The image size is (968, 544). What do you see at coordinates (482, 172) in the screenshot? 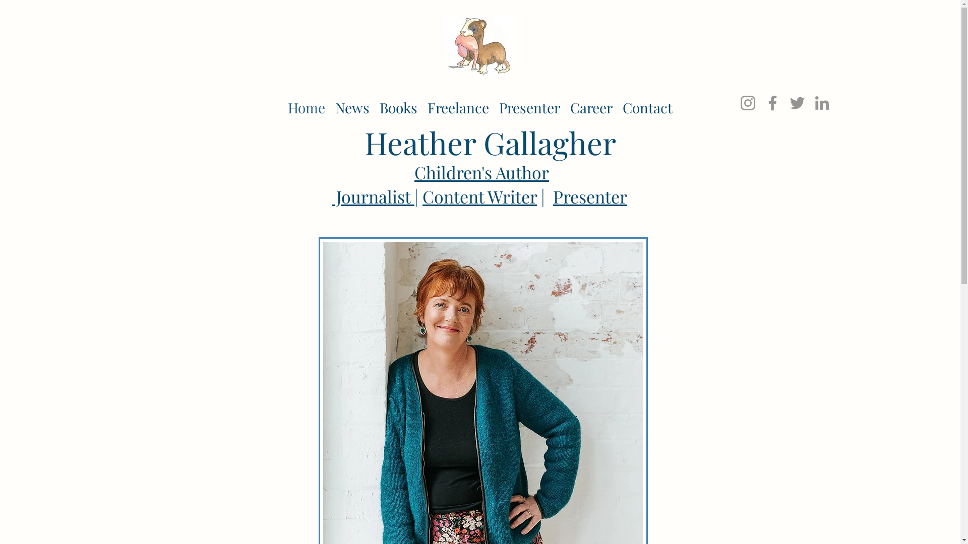
I see `Children's Author` at bounding box center [482, 172].